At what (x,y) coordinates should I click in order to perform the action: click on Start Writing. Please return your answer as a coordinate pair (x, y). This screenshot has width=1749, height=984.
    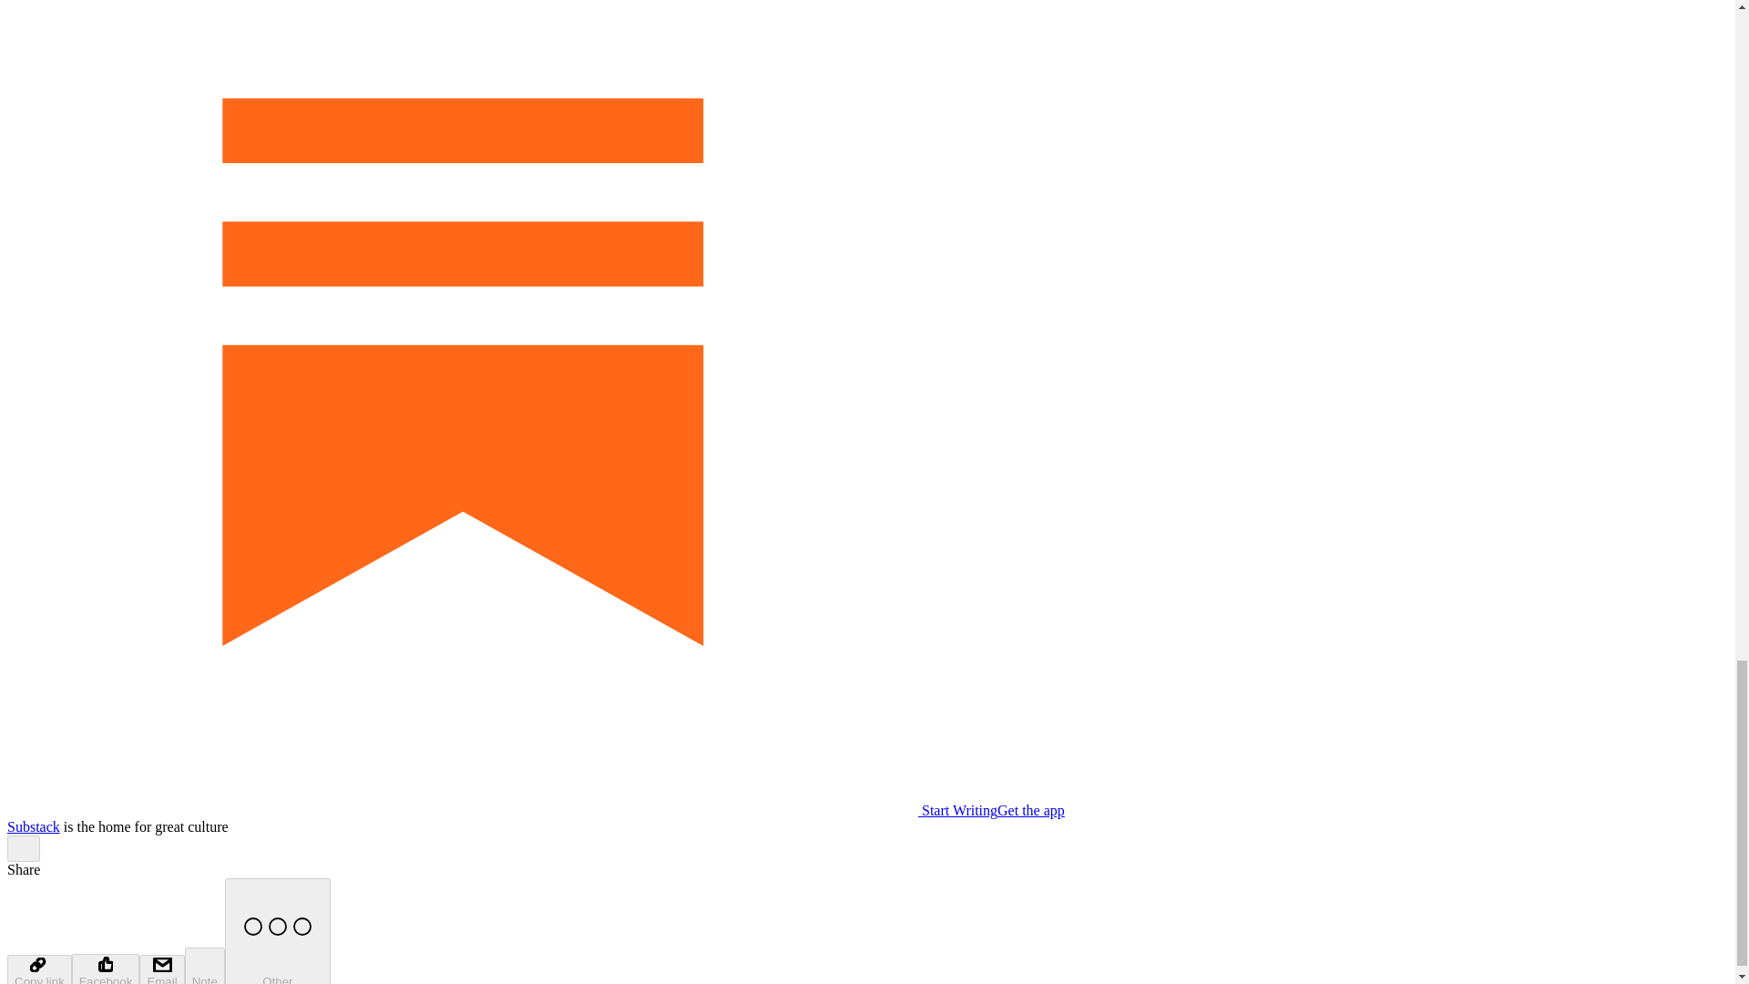
    Looking at the image, I should click on (501, 810).